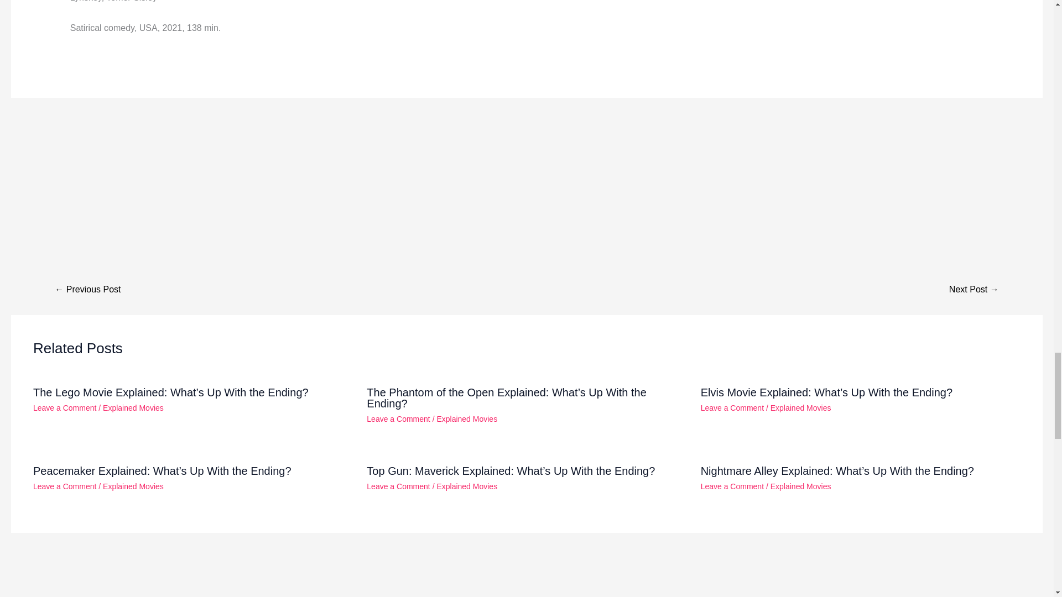  What do you see at coordinates (467, 486) in the screenshot?
I see `Explained Movies` at bounding box center [467, 486].